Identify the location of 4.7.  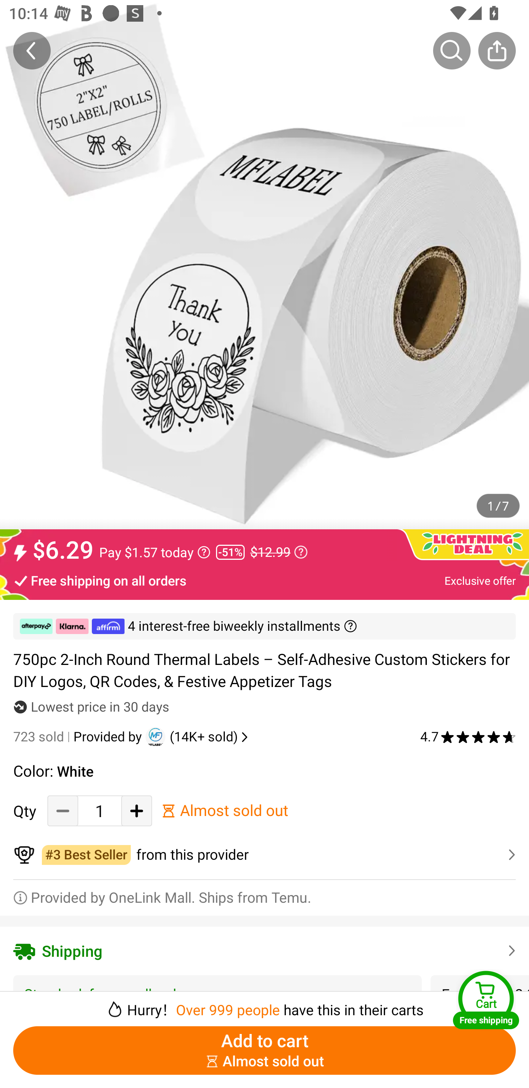
(468, 737).